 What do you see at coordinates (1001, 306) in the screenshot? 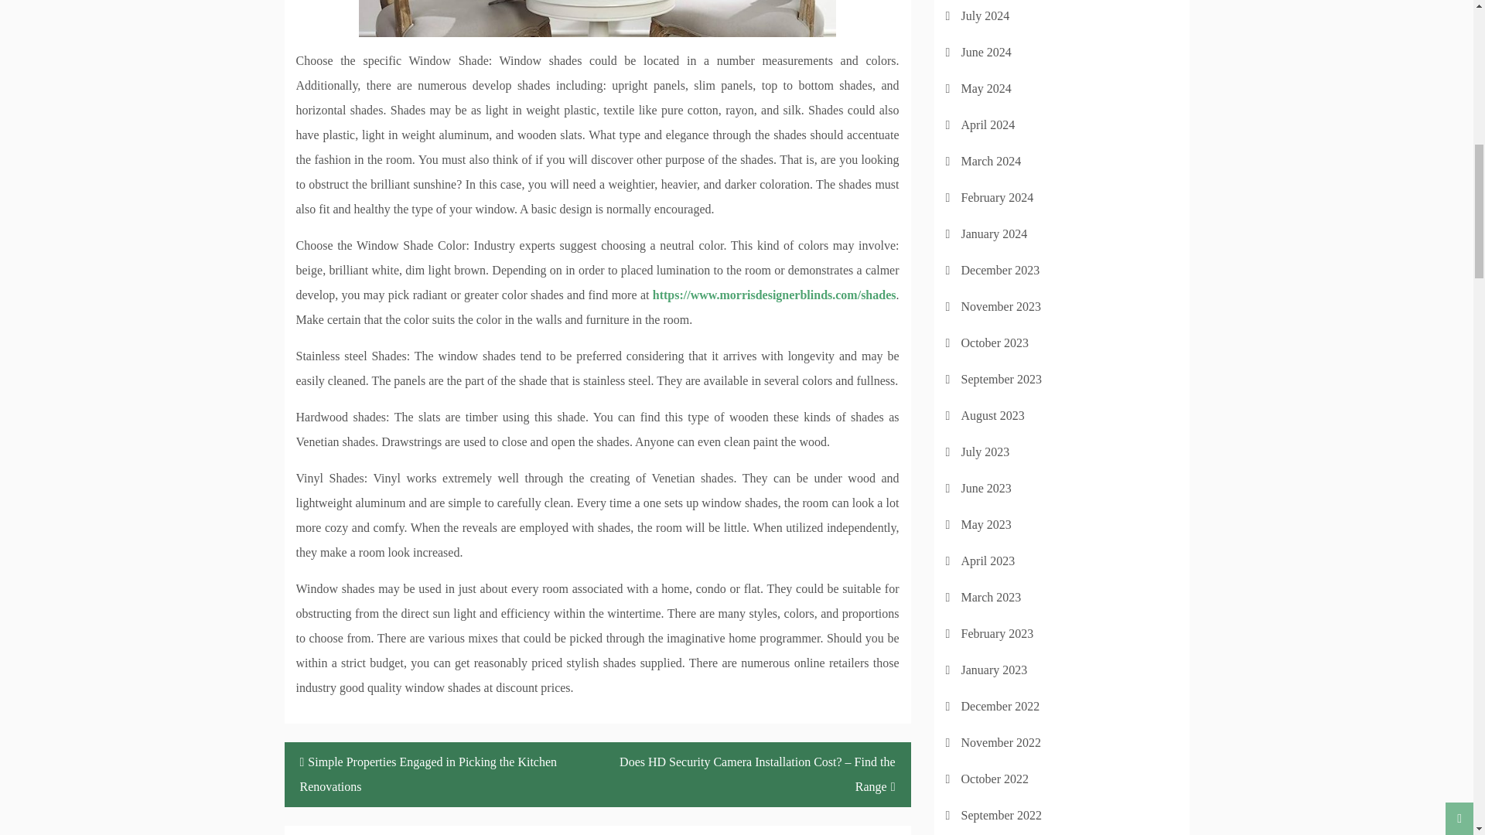
I see `November 2023` at bounding box center [1001, 306].